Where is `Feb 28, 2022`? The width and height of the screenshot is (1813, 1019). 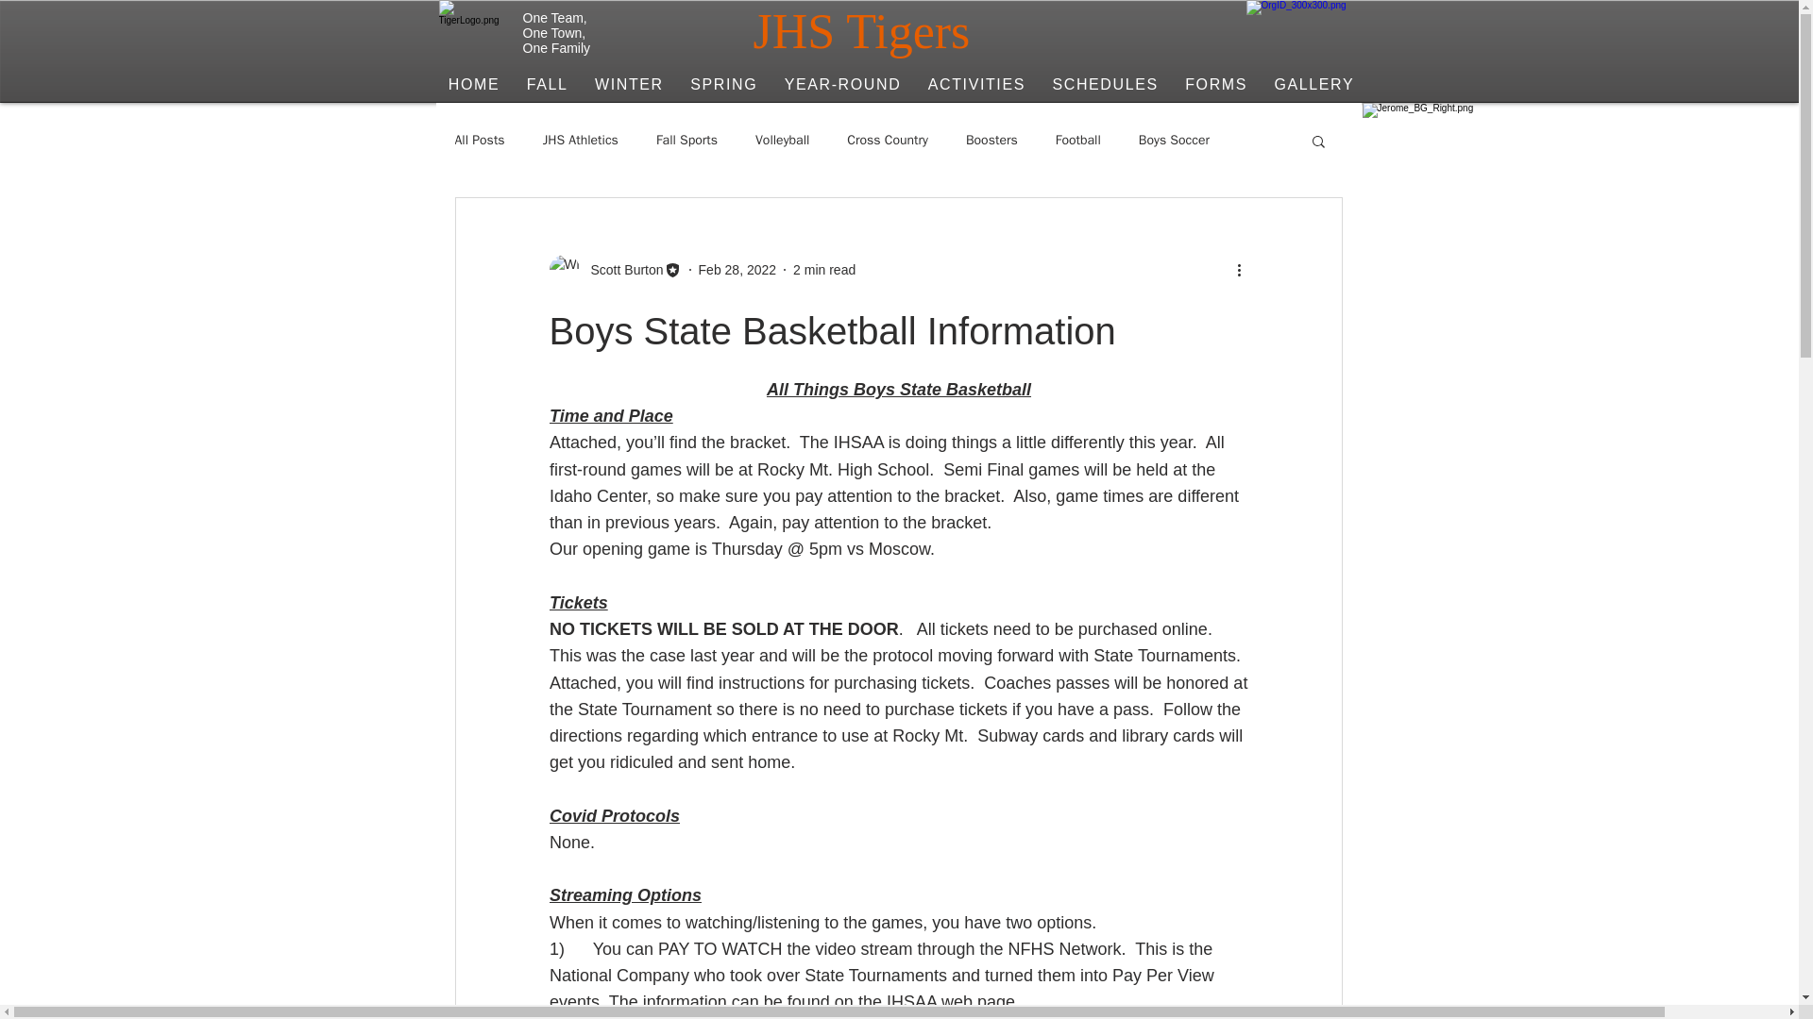
Feb 28, 2022 is located at coordinates (737, 269).